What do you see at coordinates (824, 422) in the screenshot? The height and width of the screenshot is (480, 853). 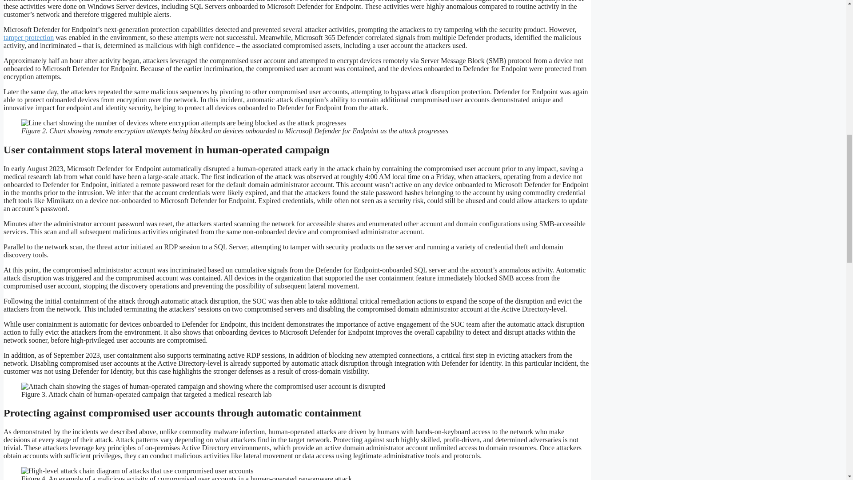 I see `Scroll back to top` at bounding box center [824, 422].